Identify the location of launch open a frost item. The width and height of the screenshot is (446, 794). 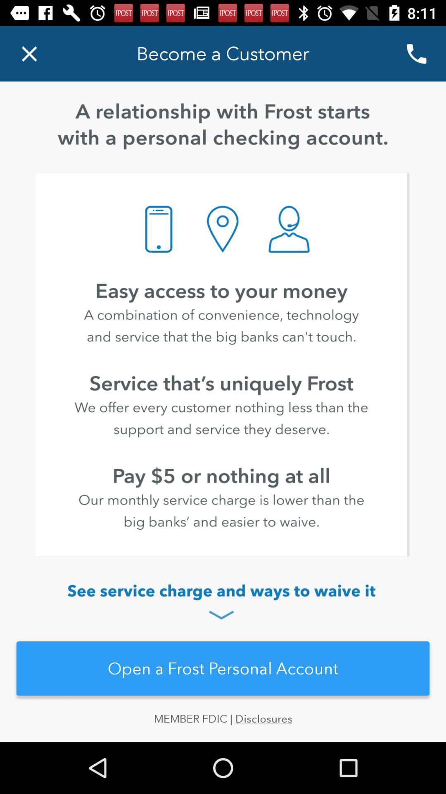
(223, 668).